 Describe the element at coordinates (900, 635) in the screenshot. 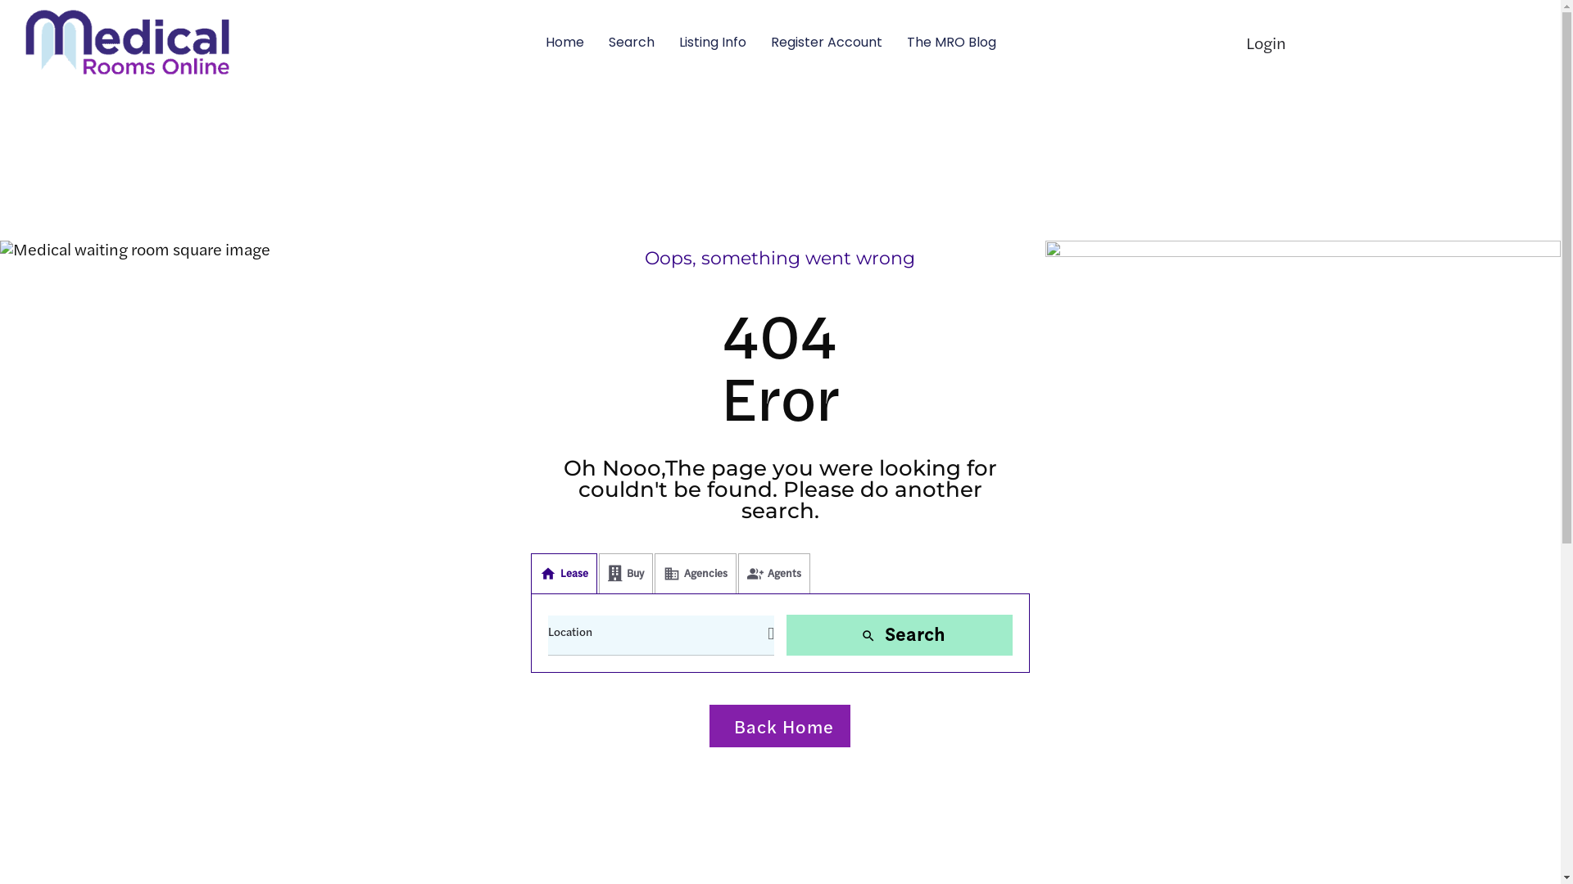

I see `Search` at that location.